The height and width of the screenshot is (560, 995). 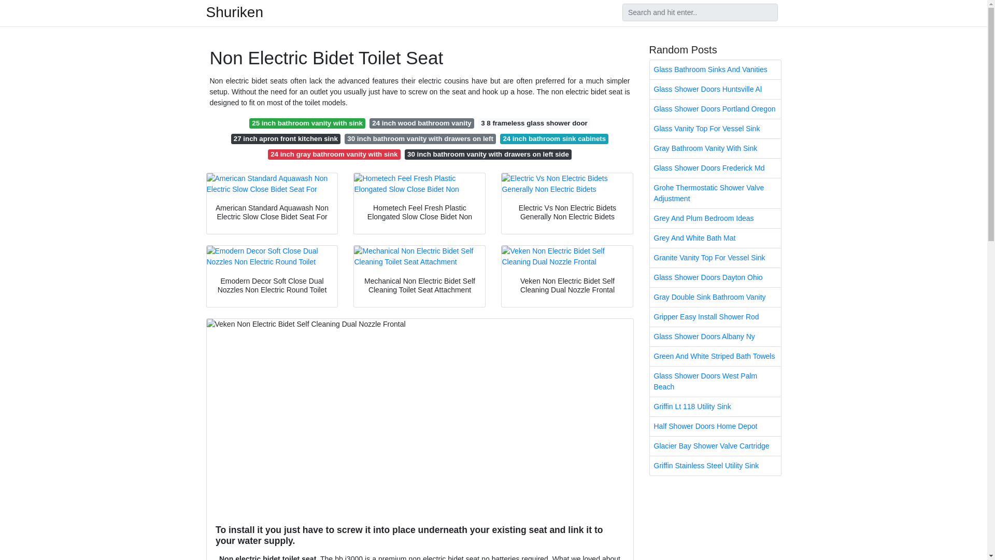 I want to click on 27 inch apron front kitchen sink, so click(x=286, y=139).